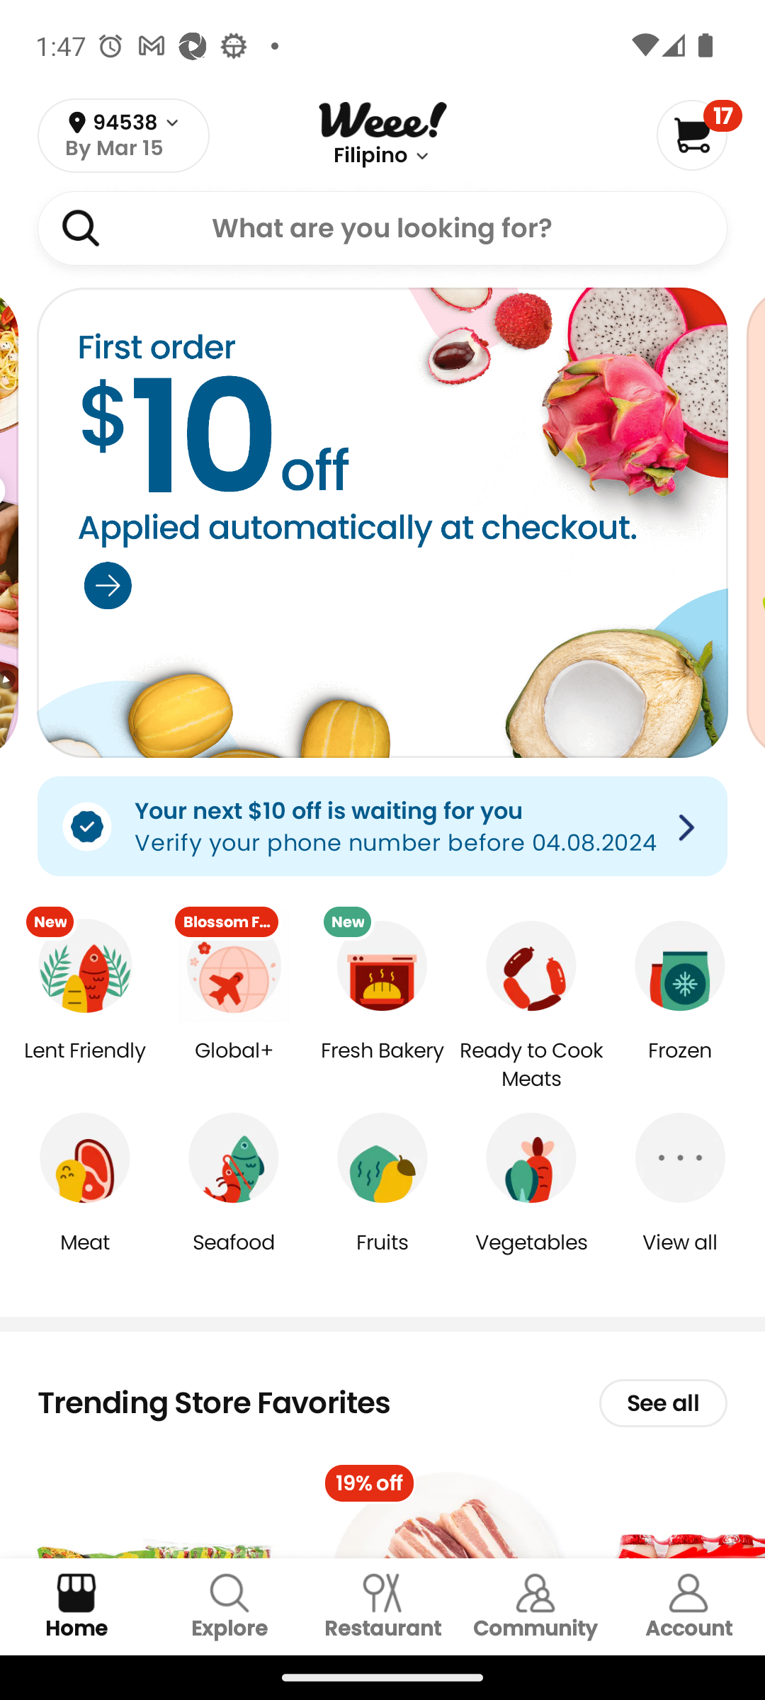  Describe the element at coordinates (382, 1257) in the screenshot. I see `Fruits` at that location.